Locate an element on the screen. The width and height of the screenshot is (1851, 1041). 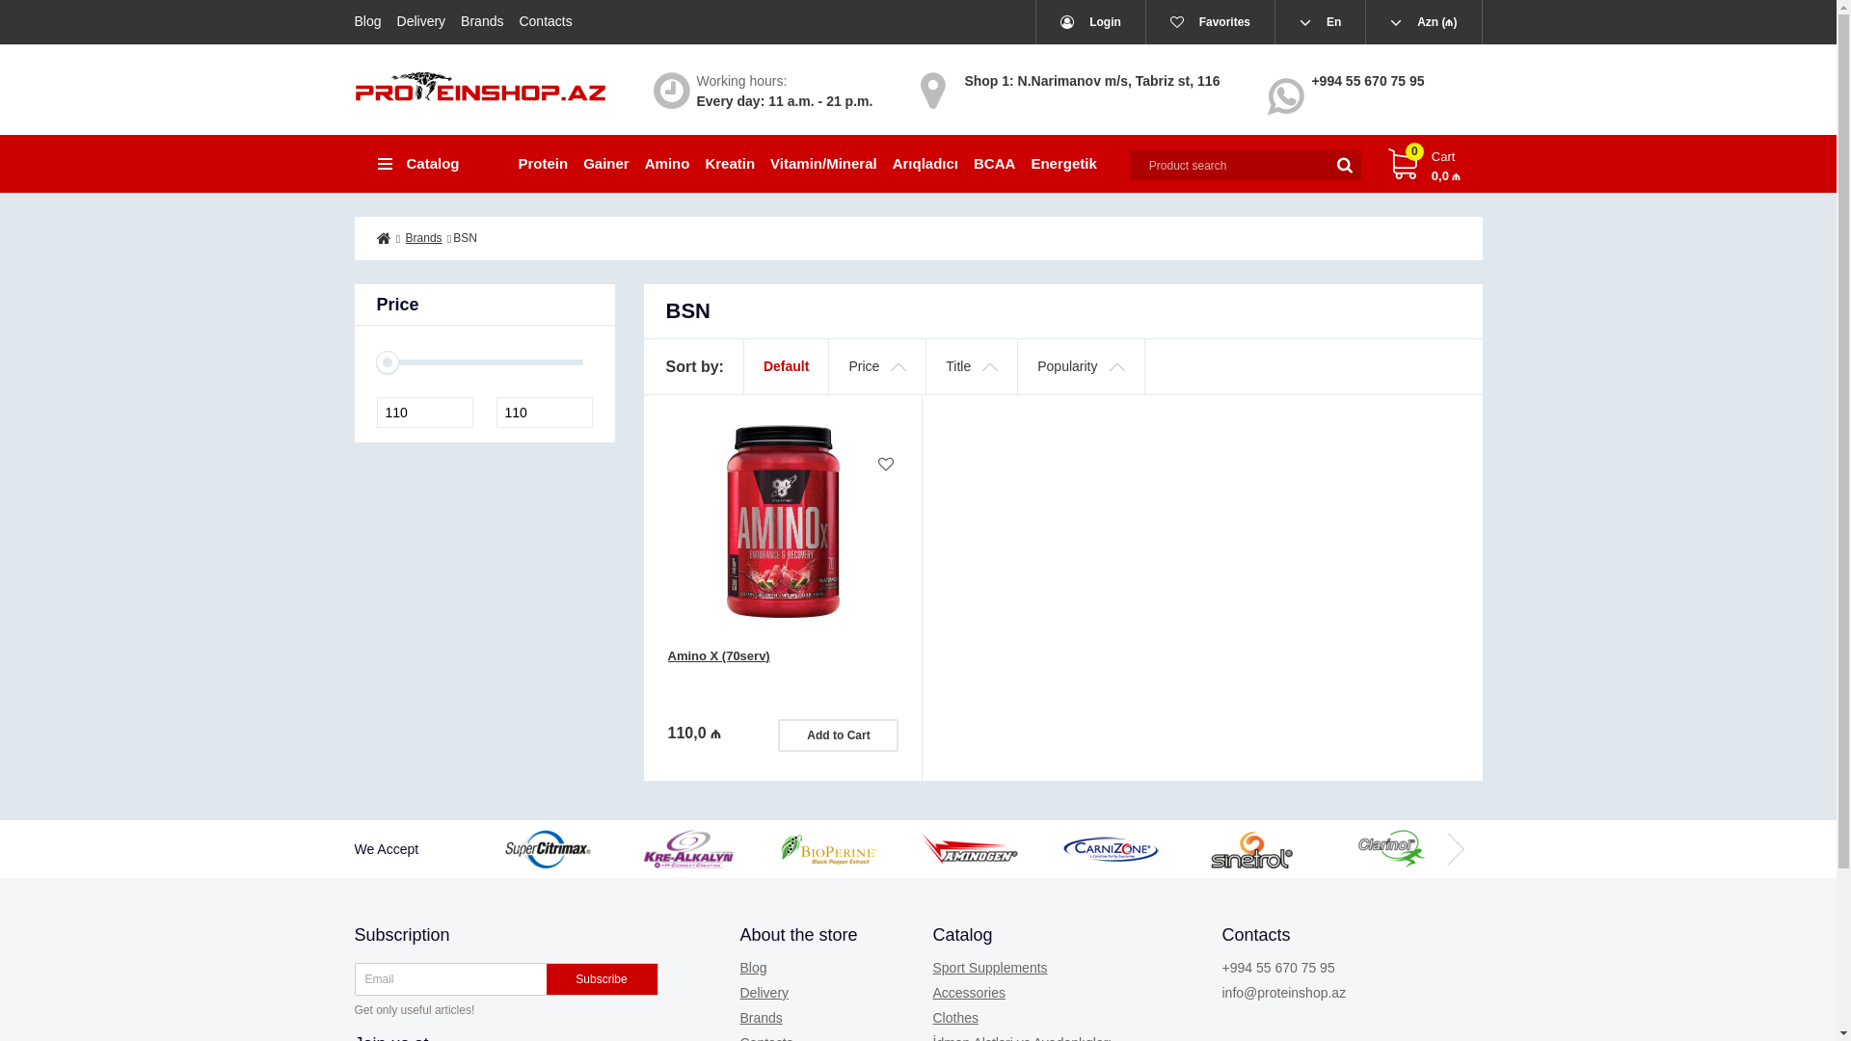
Kreatin is located at coordinates (730, 164).